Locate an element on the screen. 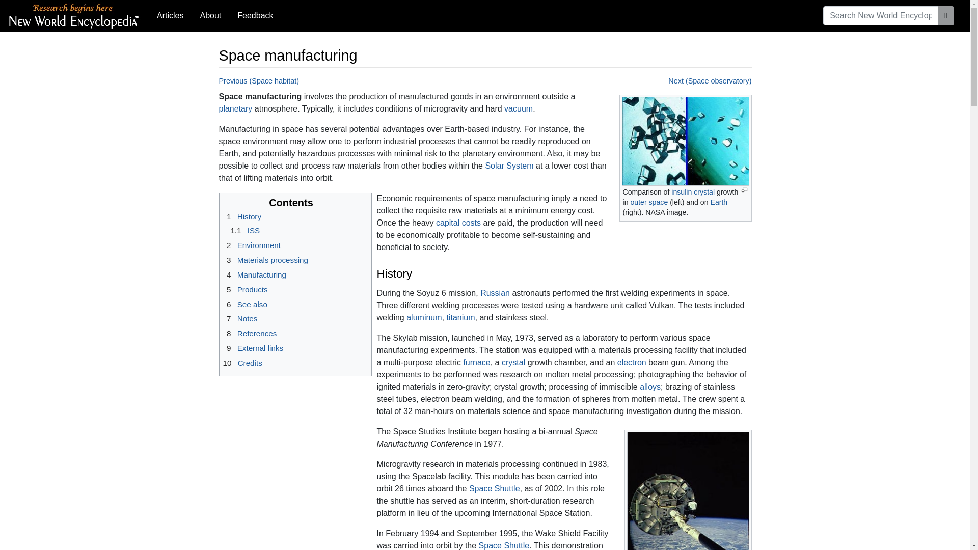  insulin is located at coordinates (681, 191).